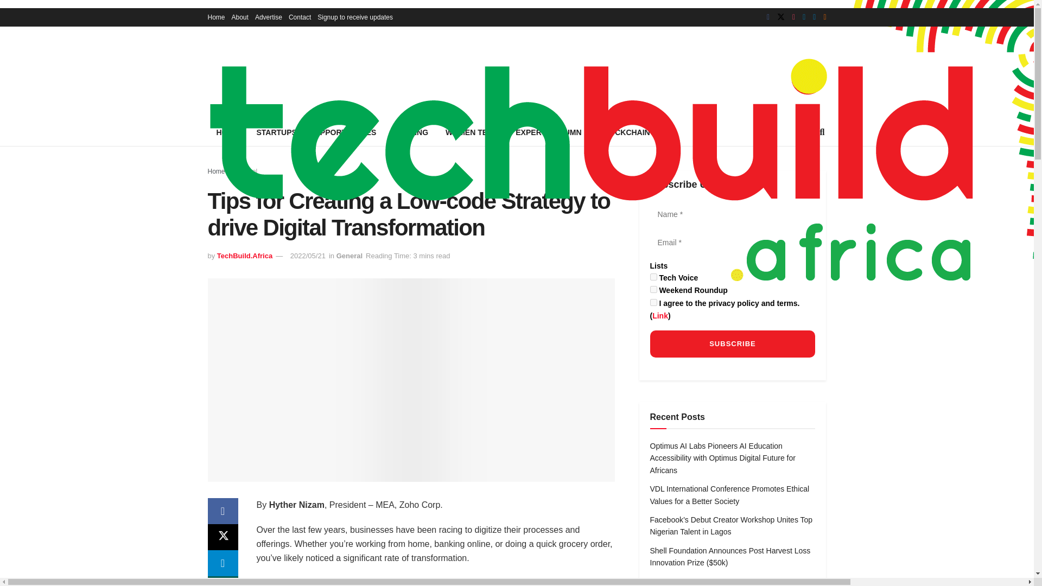  Describe the element at coordinates (653, 302) in the screenshot. I see `1` at that location.